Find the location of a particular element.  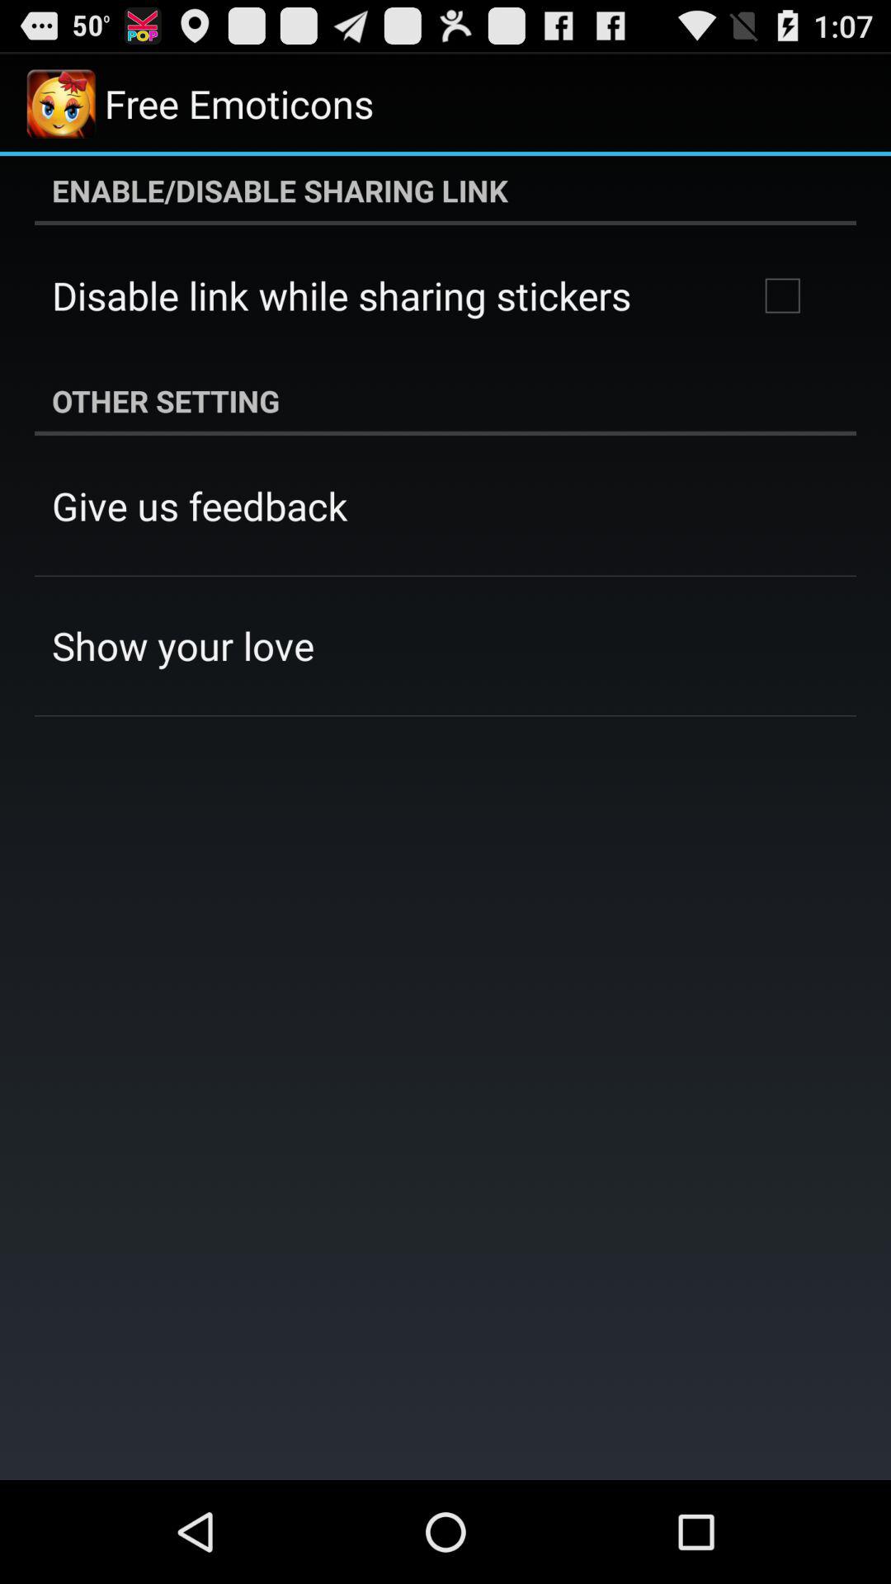

select app below the other setting app is located at coordinates (200, 506).